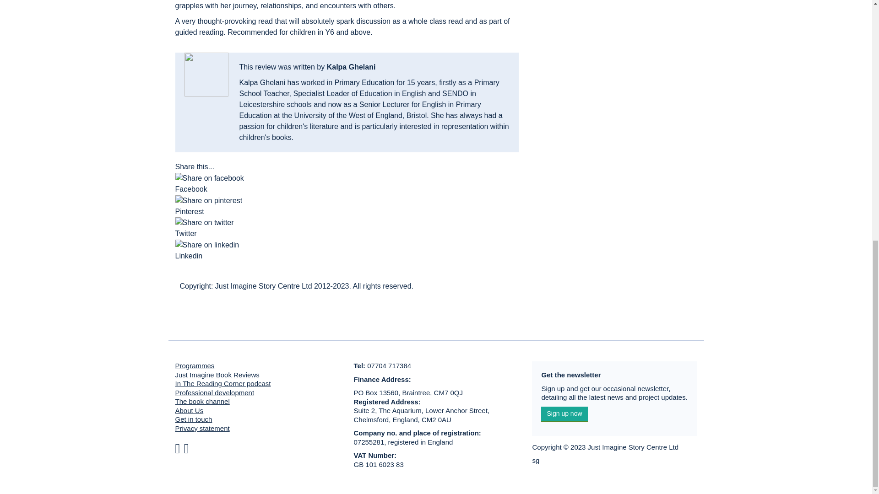  What do you see at coordinates (347, 189) in the screenshot?
I see `Facebook` at bounding box center [347, 189].